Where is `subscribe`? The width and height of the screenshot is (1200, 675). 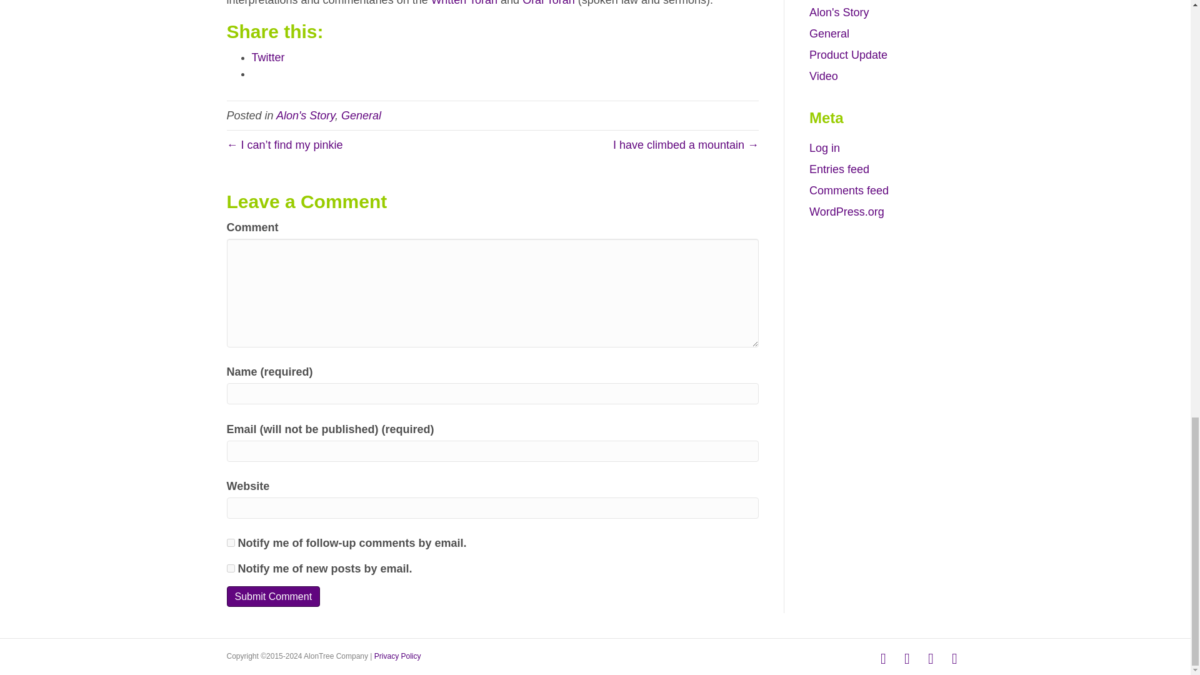 subscribe is located at coordinates (230, 567).